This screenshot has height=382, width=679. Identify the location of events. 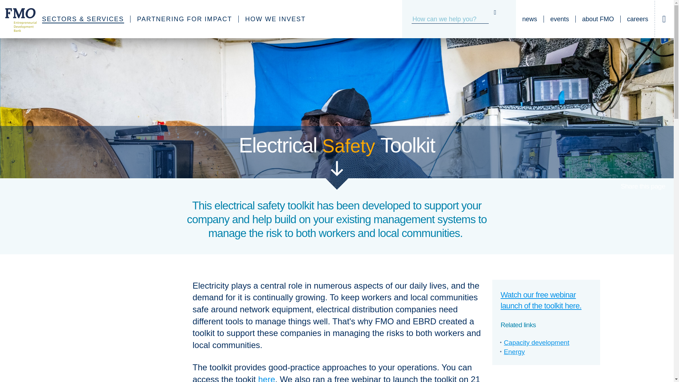
(559, 19).